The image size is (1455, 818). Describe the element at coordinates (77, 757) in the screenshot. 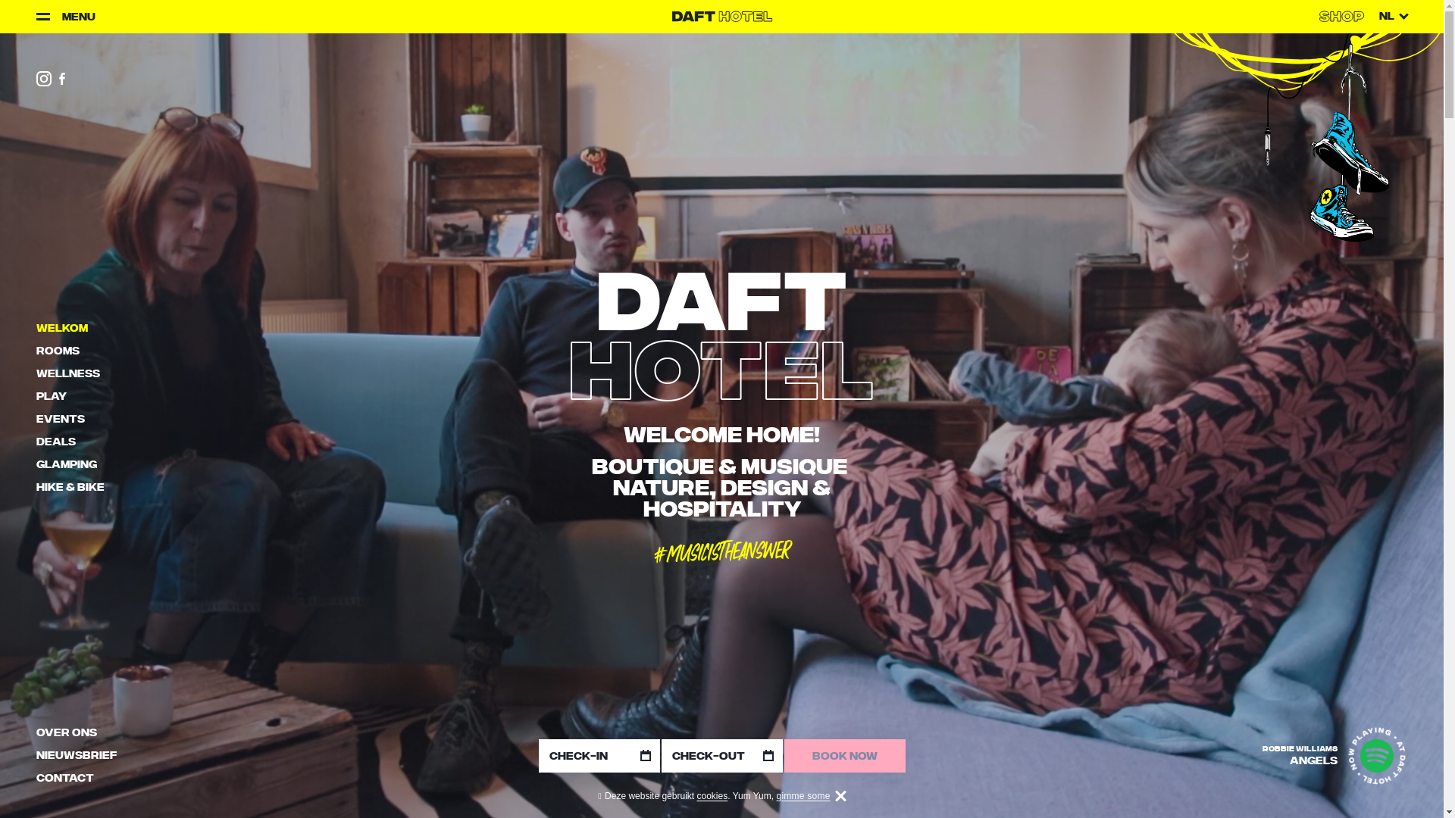

I see `Nieuwsbrief` at that location.